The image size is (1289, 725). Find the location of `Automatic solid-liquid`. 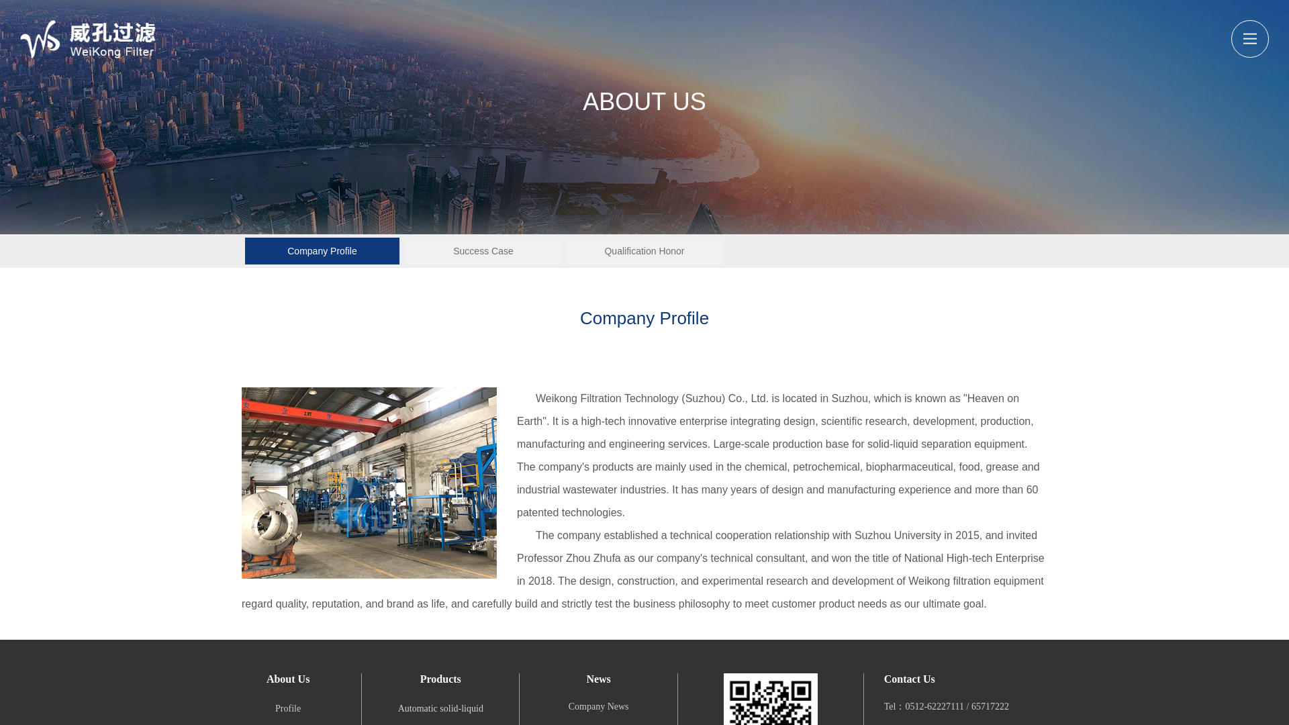

Automatic solid-liquid is located at coordinates (440, 708).